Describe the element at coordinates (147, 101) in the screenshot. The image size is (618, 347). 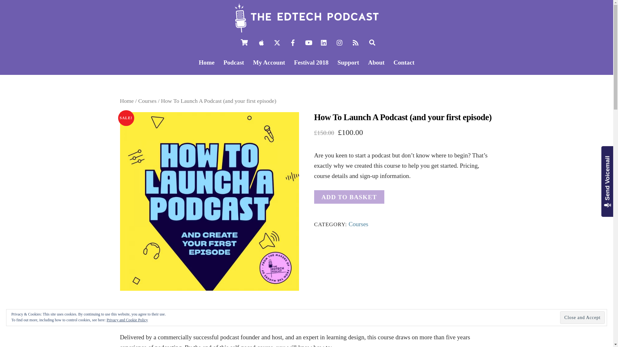
I see `Courses` at that location.